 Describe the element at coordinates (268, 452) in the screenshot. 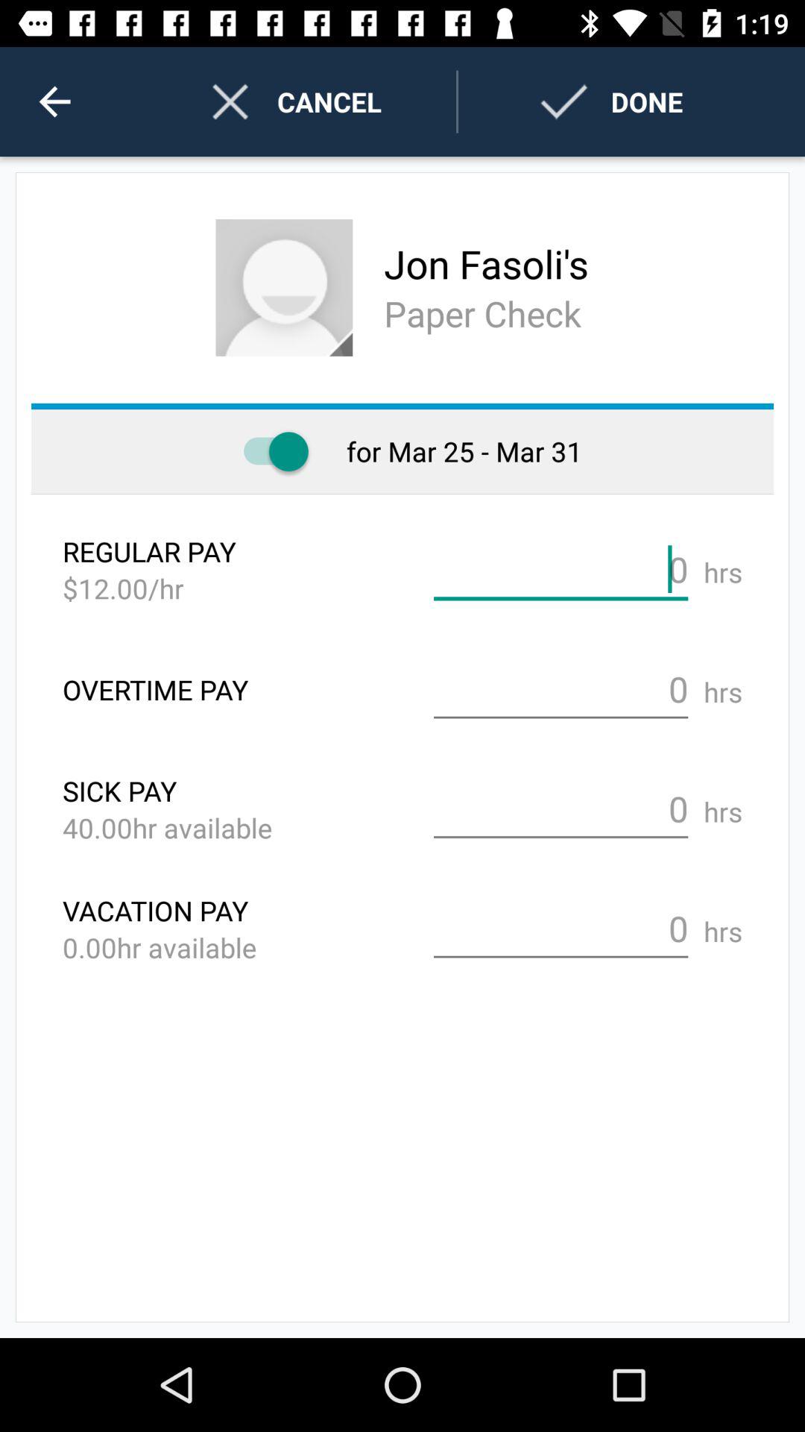

I see `click the icon to the left of for mar 25 icon` at that location.